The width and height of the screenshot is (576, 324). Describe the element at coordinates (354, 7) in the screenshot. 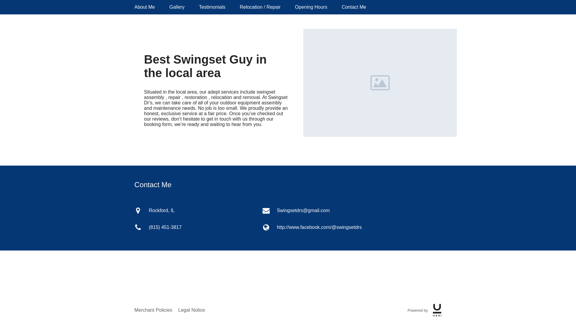

I see `Contact Me` at that location.